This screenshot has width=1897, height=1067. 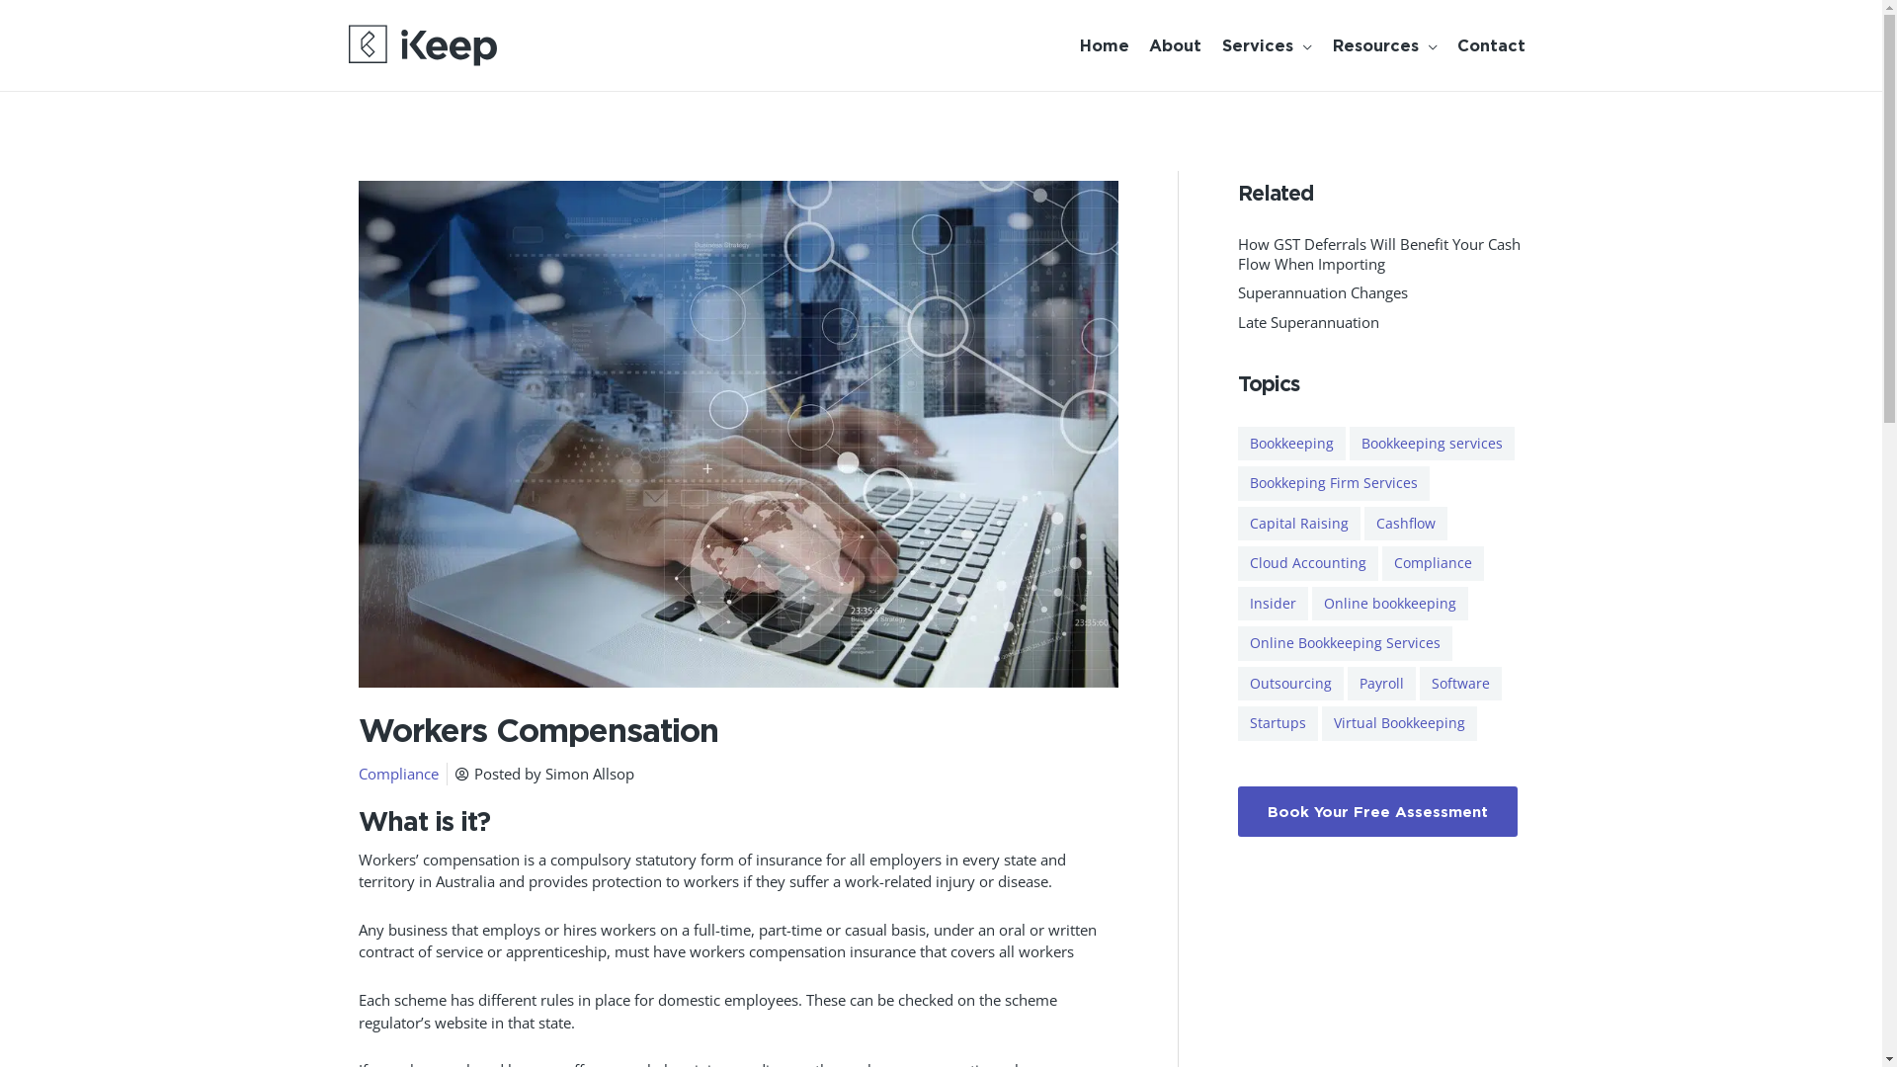 I want to click on Book Your Free Assessment, so click(x=1377, y=812).